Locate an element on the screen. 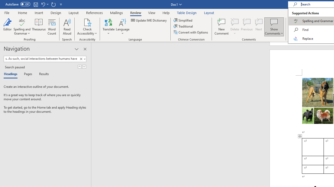 Image resolution: width=334 pixels, height=187 pixels. Insert is located at coordinates (39, 12).